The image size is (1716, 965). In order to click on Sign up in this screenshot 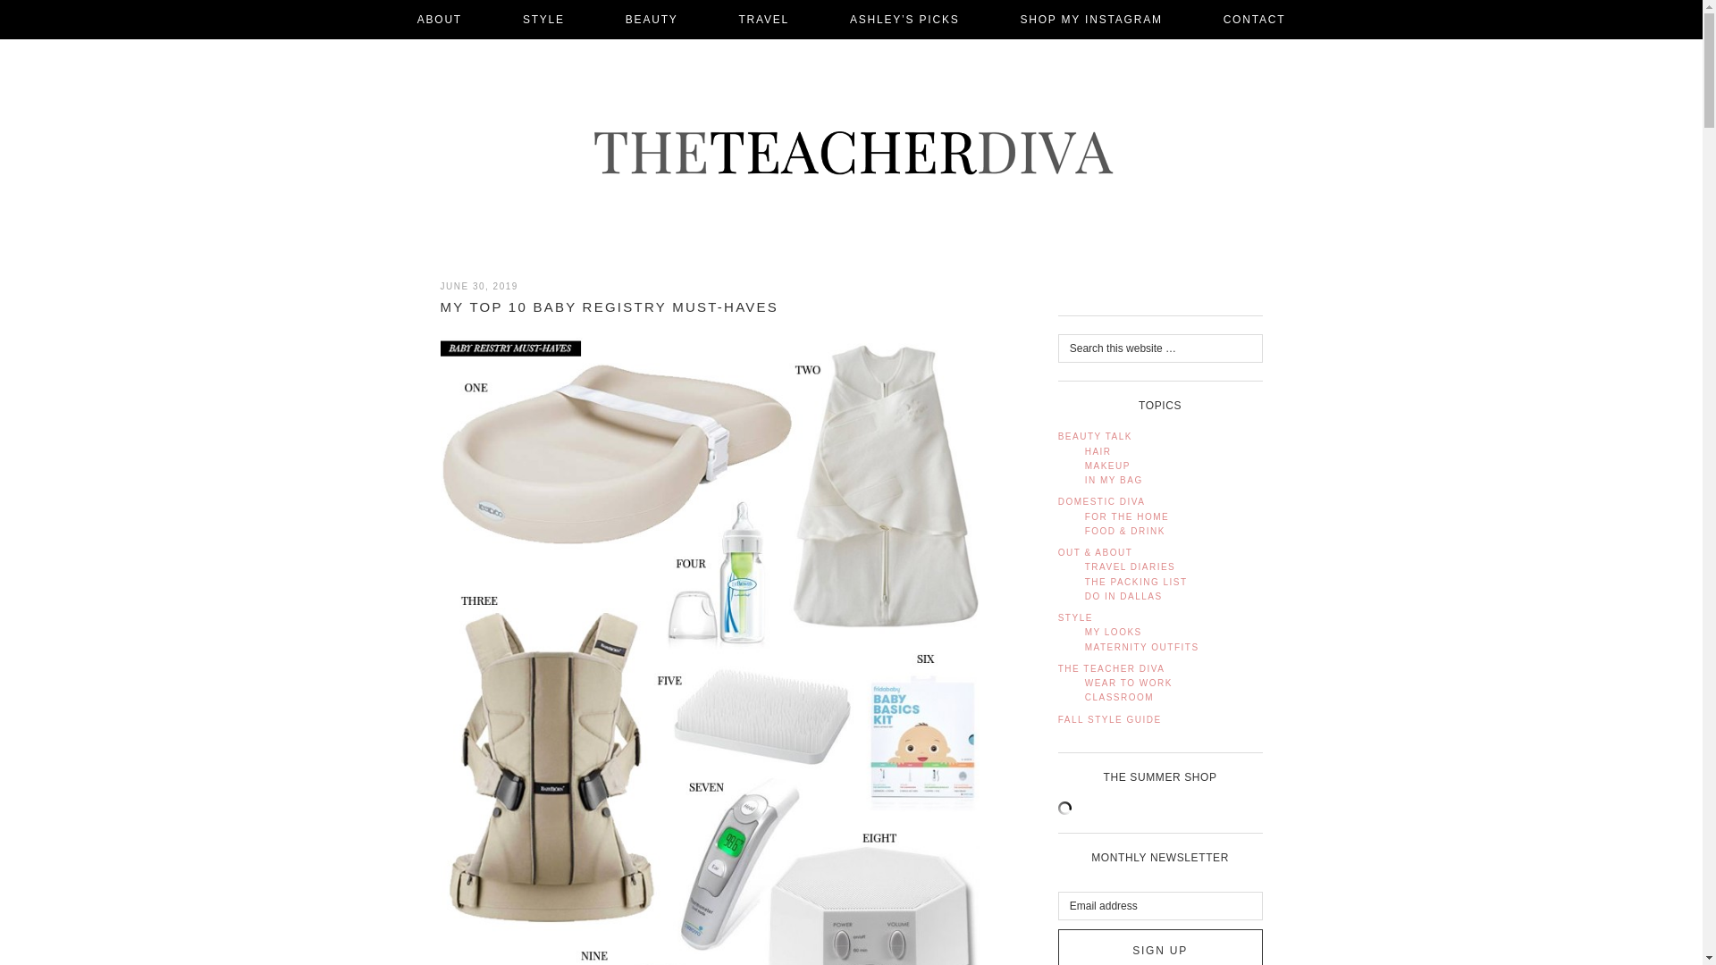, I will do `click(1160, 947)`.